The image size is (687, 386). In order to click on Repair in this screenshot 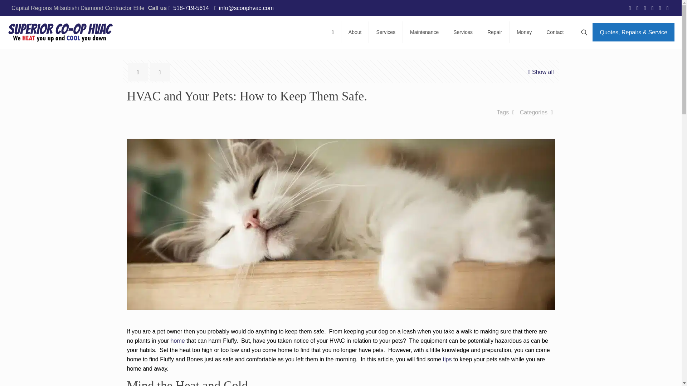, I will do `click(495, 32)`.